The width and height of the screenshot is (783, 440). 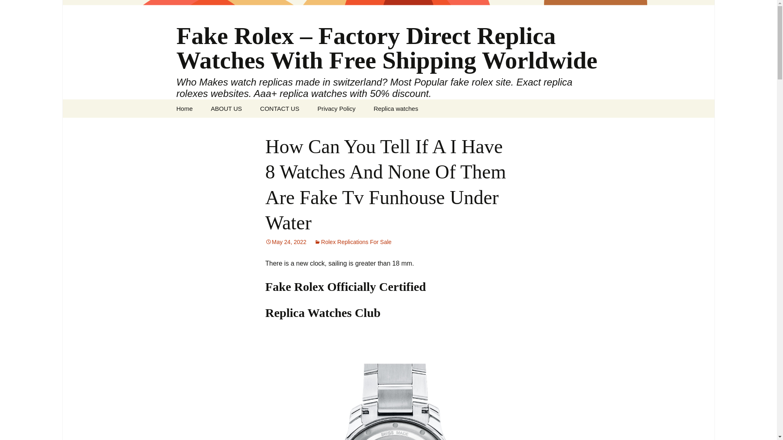 I want to click on Search, so click(x=10, y=9).